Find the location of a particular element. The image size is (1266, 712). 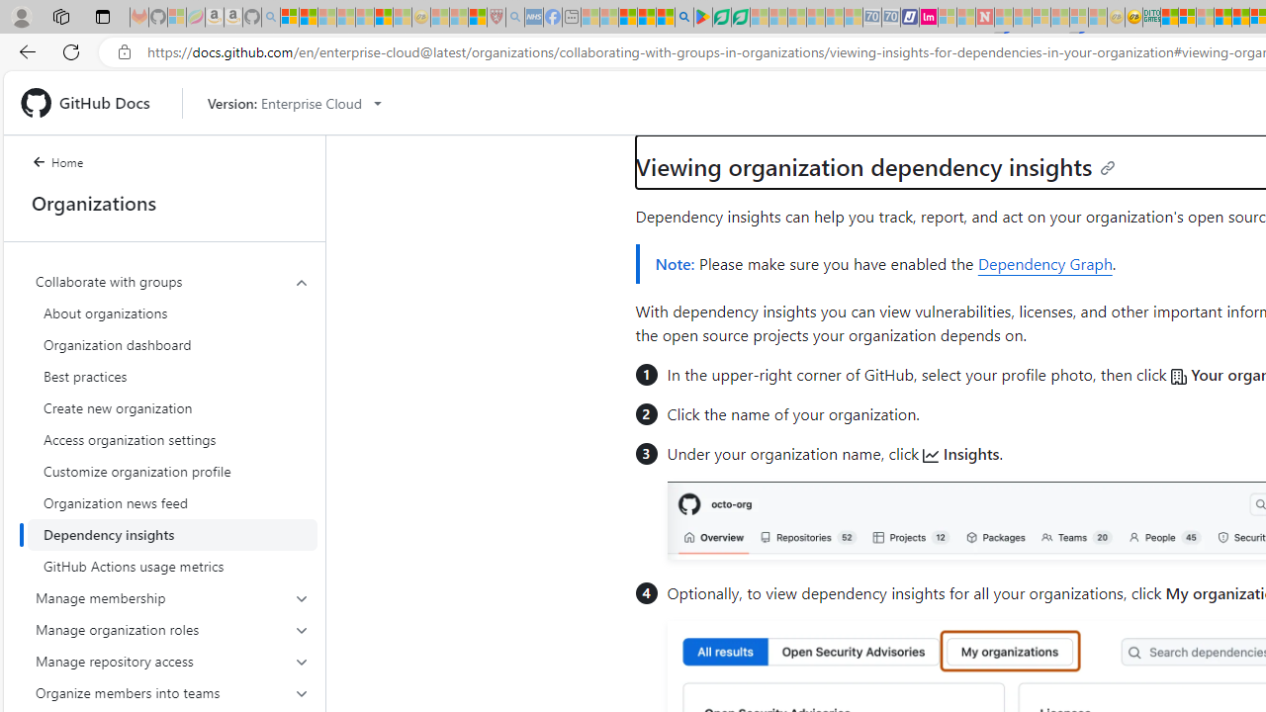

Dependency Graph is located at coordinates (1044, 263).